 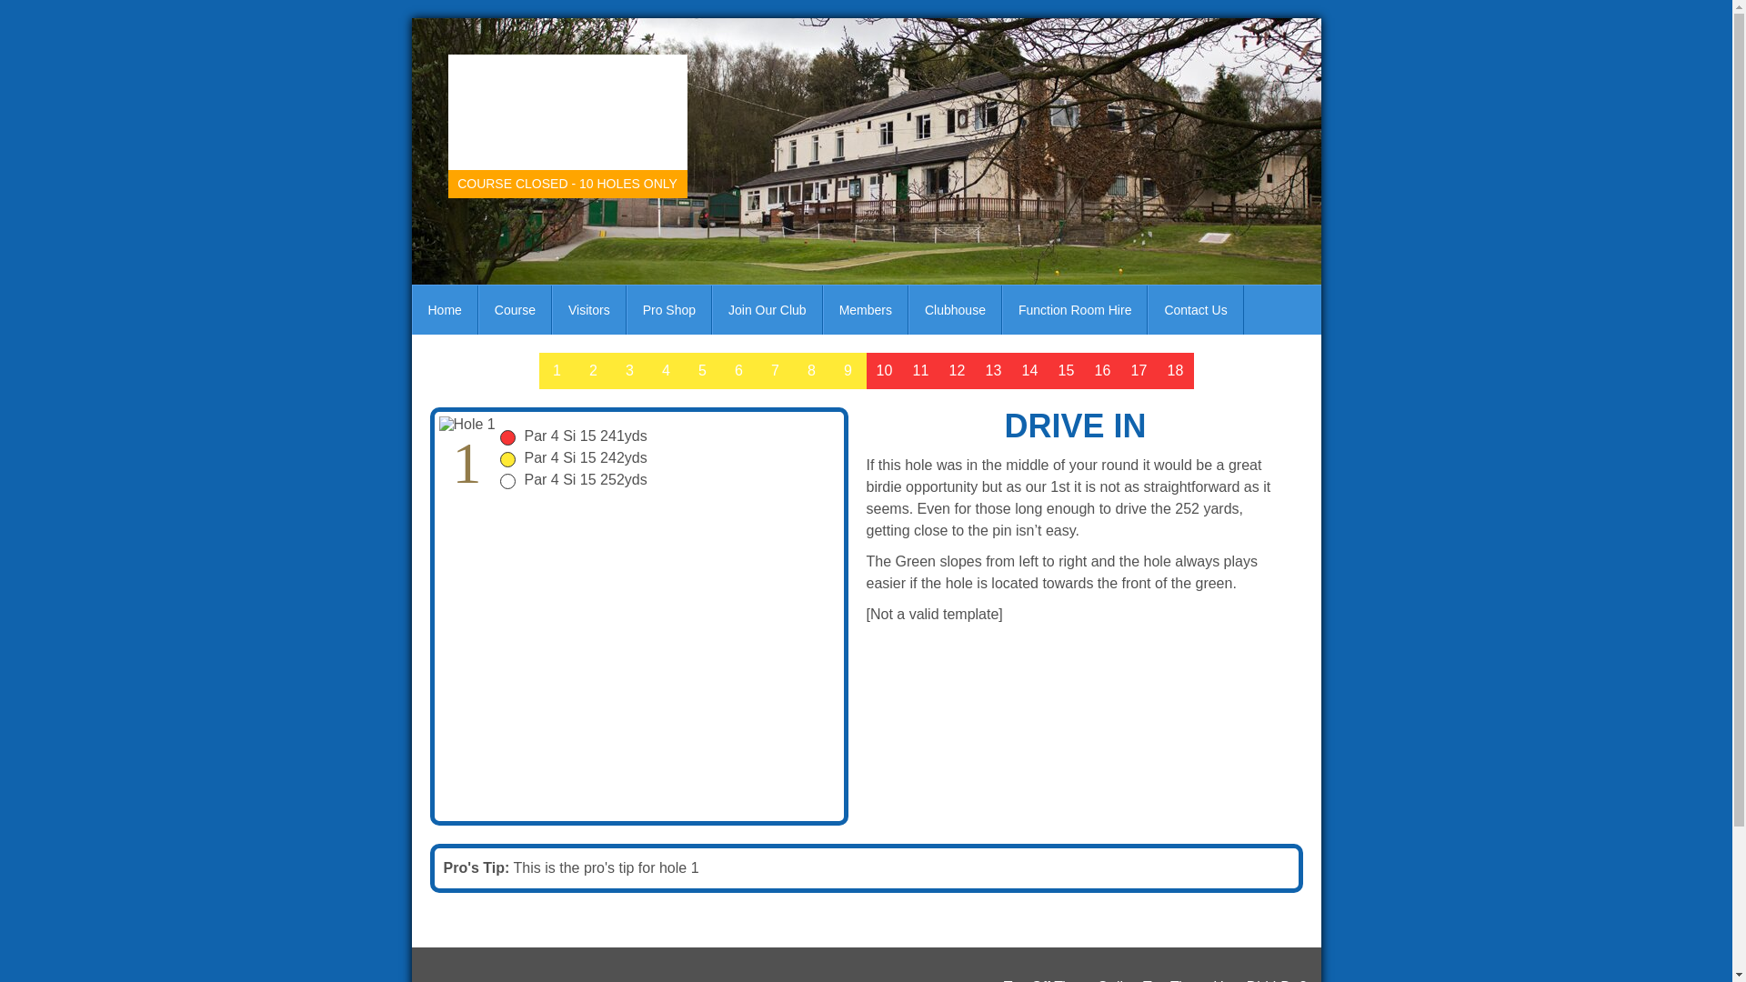 I want to click on 3, so click(x=629, y=370).